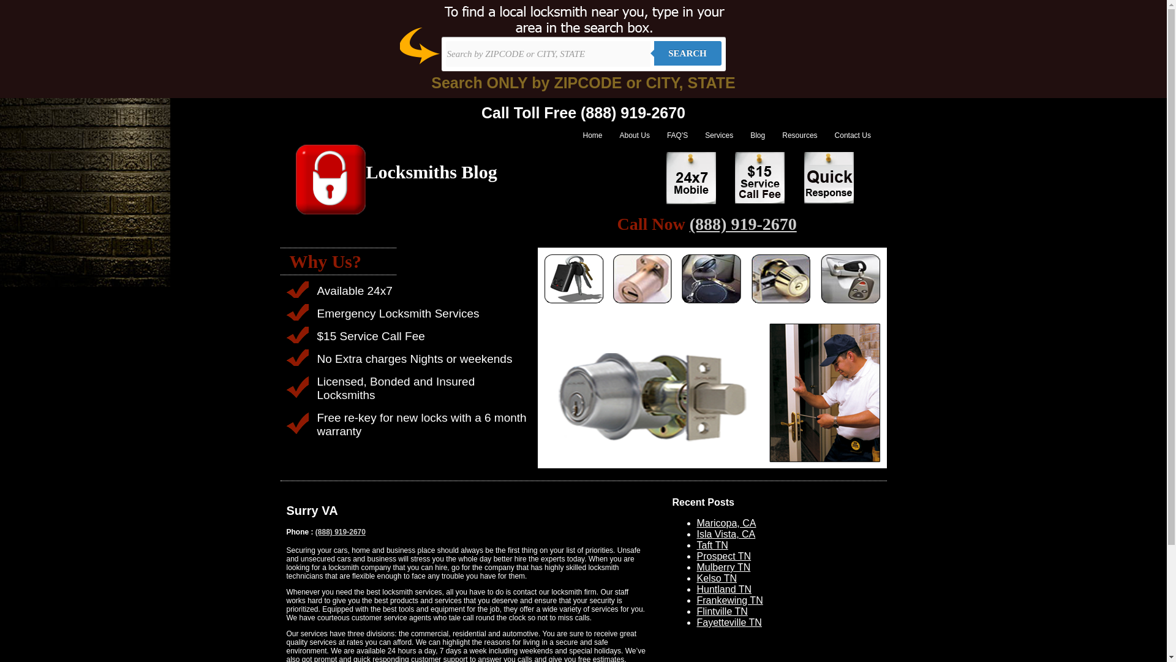 The image size is (1176, 662). I want to click on Maricopa, CA, so click(726, 522).